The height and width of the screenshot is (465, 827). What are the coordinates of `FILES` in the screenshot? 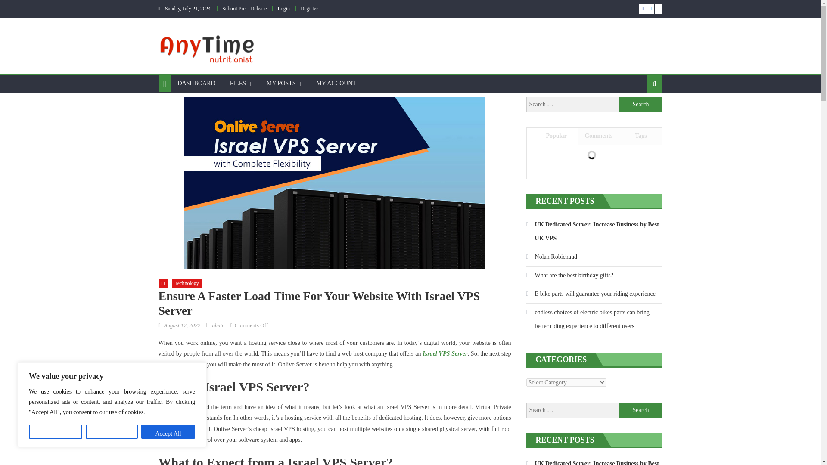 It's located at (238, 83).